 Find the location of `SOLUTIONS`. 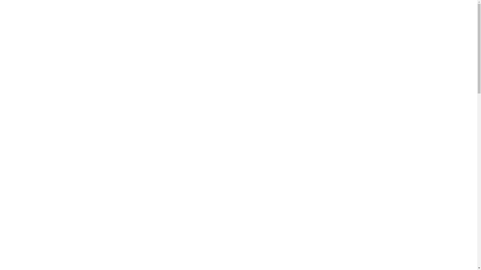

SOLUTIONS is located at coordinates (275, 22).